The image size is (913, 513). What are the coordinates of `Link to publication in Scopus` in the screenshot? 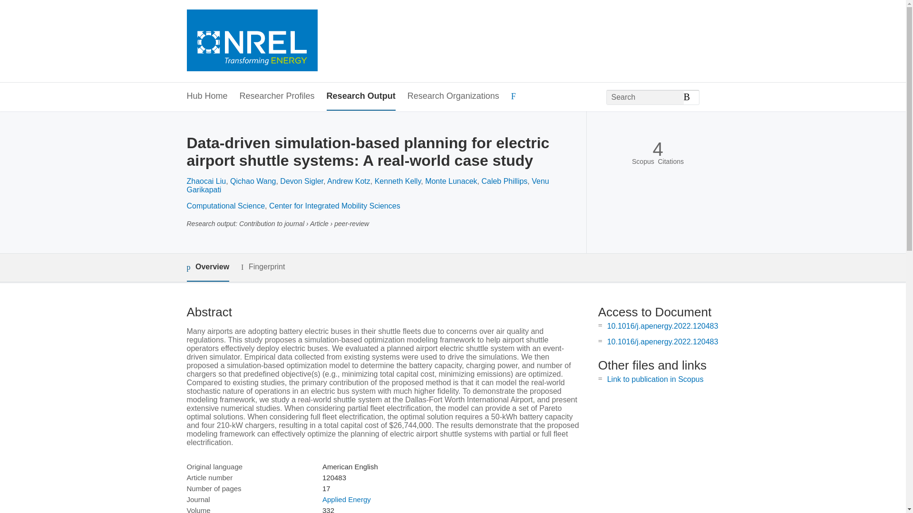 It's located at (655, 379).